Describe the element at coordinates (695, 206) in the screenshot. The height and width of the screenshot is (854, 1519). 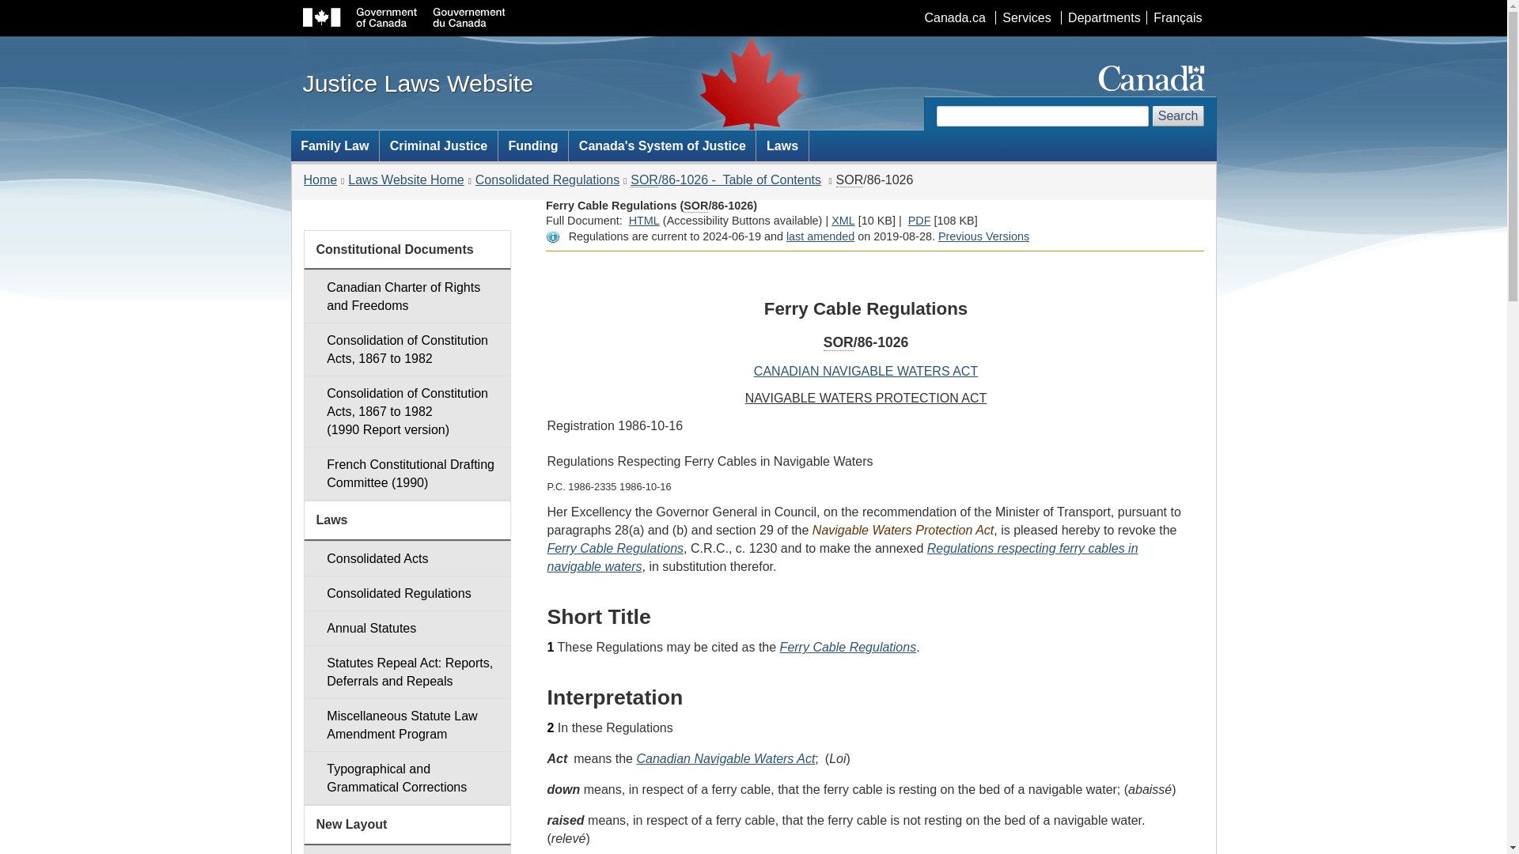
I see `Statutory Orders and Regulations` at that location.